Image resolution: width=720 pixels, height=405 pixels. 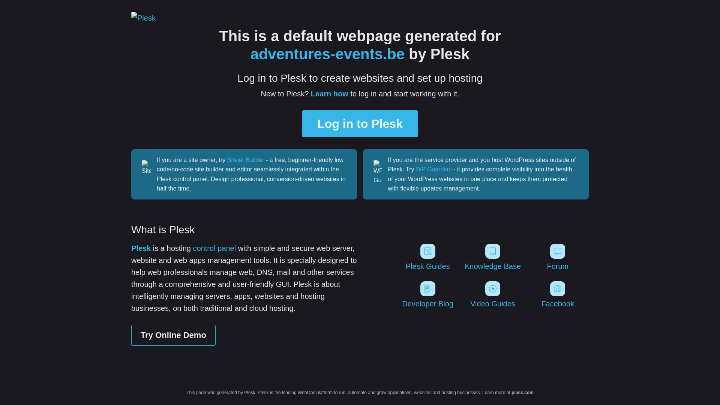 I want to click on WP Guardian, so click(x=434, y=169).